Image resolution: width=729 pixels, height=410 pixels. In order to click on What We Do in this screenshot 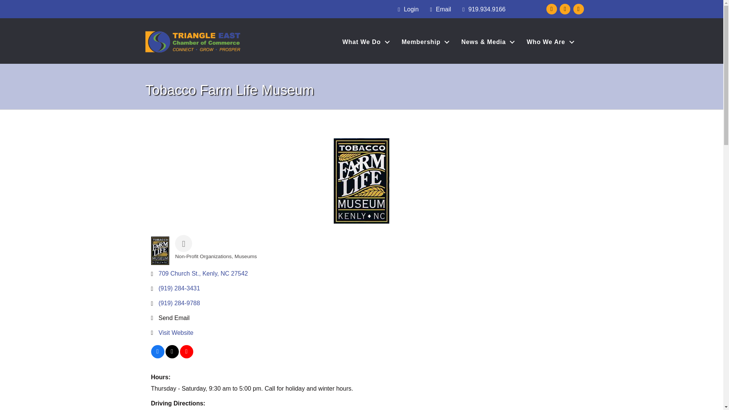, I will do `click(364, 42)`.